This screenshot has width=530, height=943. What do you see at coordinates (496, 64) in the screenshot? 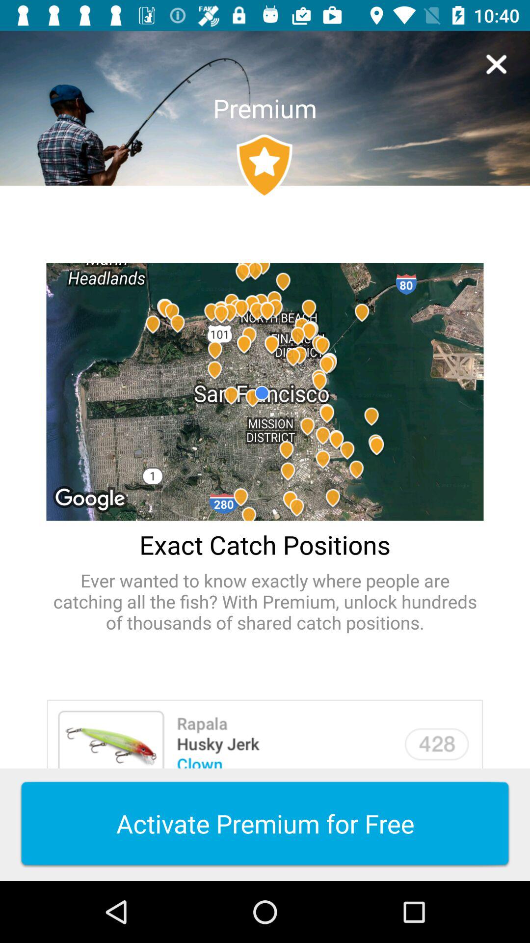
I see `tap icon to the right of the premium item` at bounding box center [496, 64].